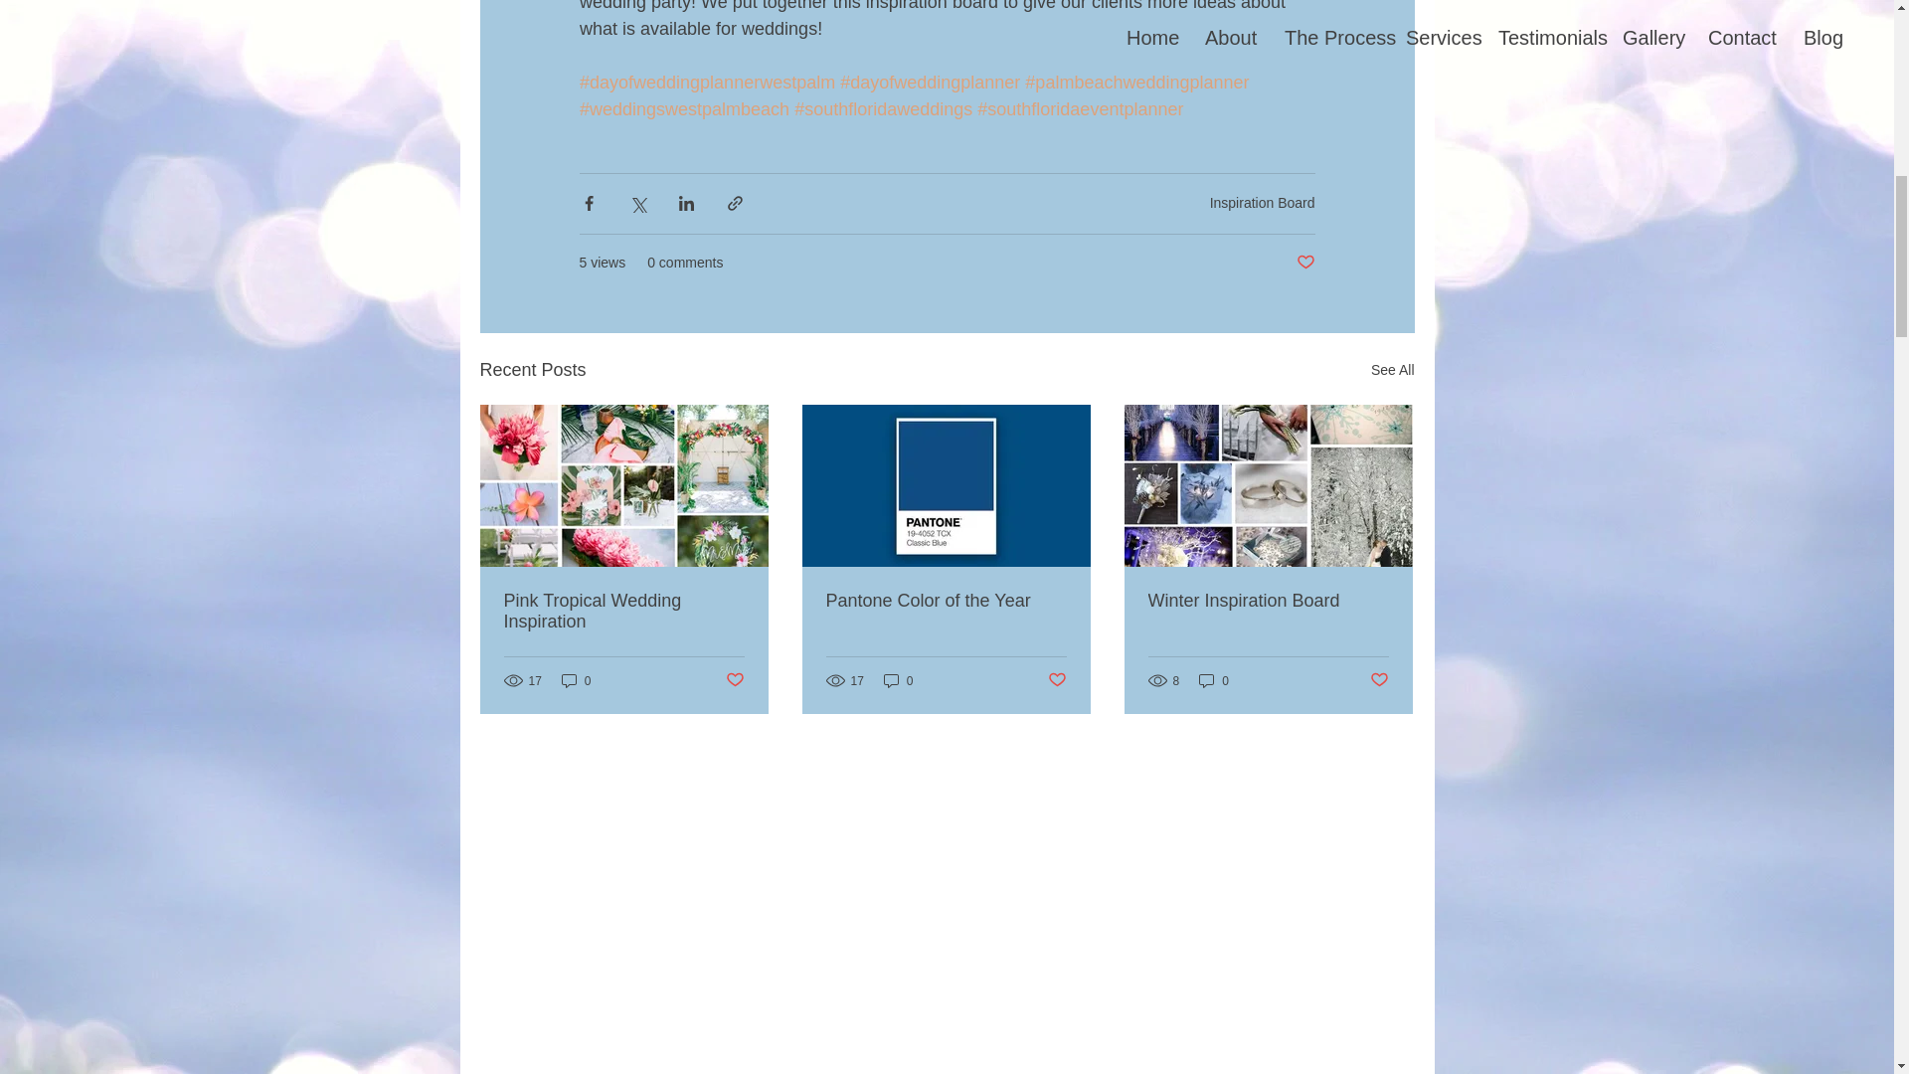 The image size is (1909, 1074). I want to click on See All, so click(1392, 370).